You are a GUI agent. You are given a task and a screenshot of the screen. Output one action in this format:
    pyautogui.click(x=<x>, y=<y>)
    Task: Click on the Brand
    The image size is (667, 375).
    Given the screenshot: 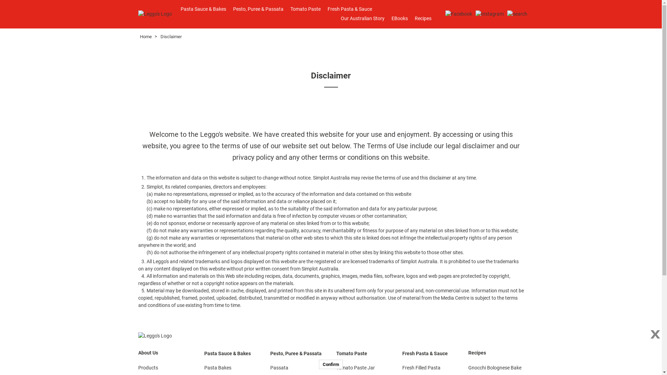 What is the action you would take?
    pyautogui.click(x=155, y=14)
    